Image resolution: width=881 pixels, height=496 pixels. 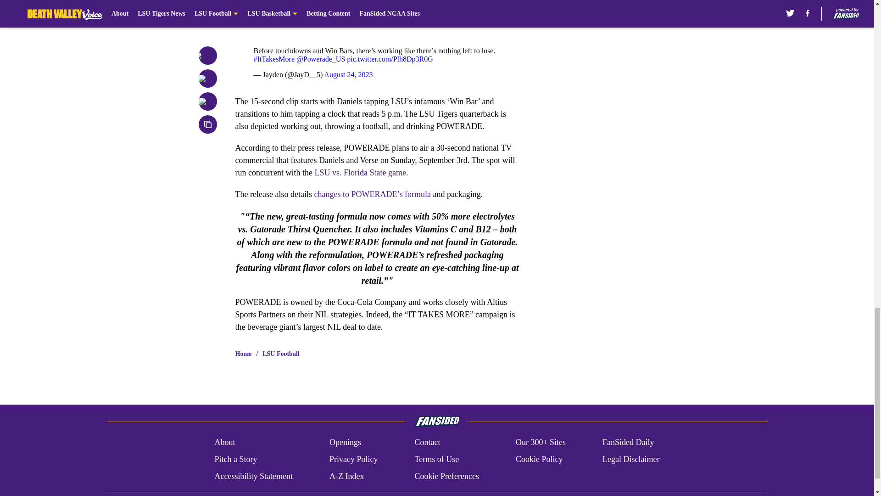 I want to click on Home, so click(x=243, y=354).